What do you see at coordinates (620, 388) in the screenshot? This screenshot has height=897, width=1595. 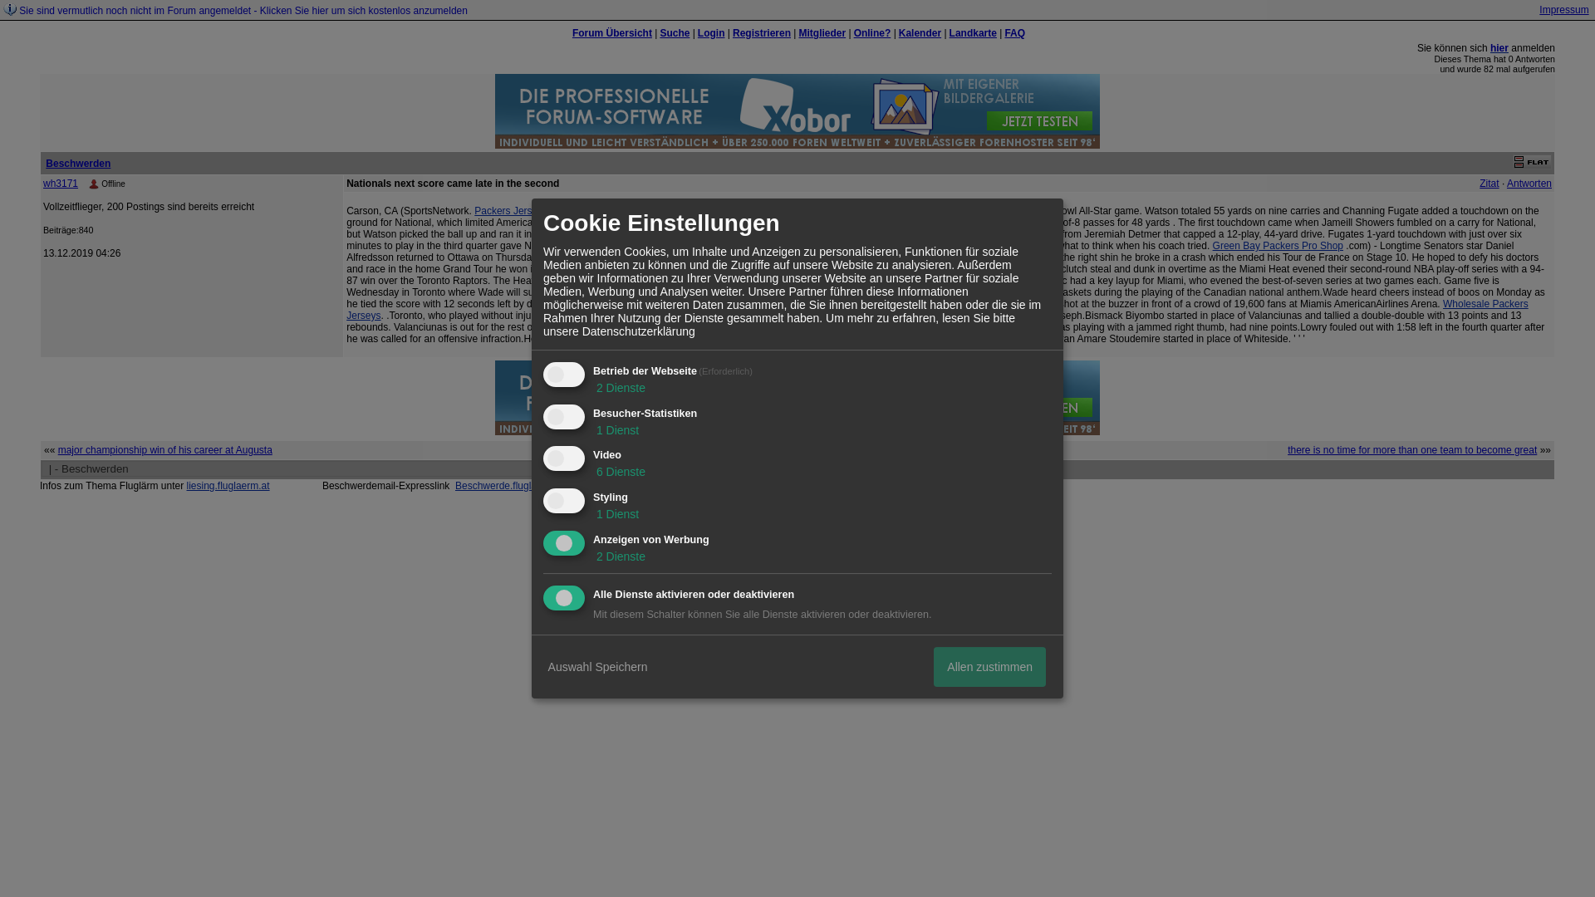 I see `2 Dienste` at bounding box center [620, 388].